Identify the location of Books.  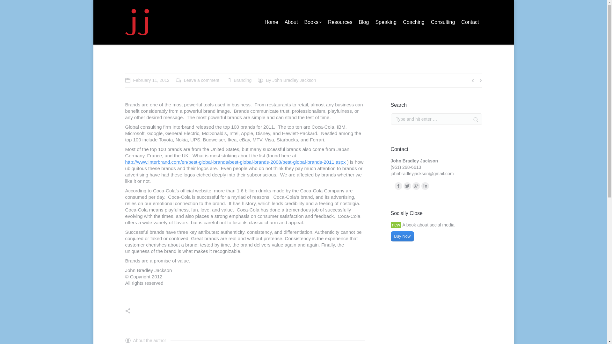
(312, 22).